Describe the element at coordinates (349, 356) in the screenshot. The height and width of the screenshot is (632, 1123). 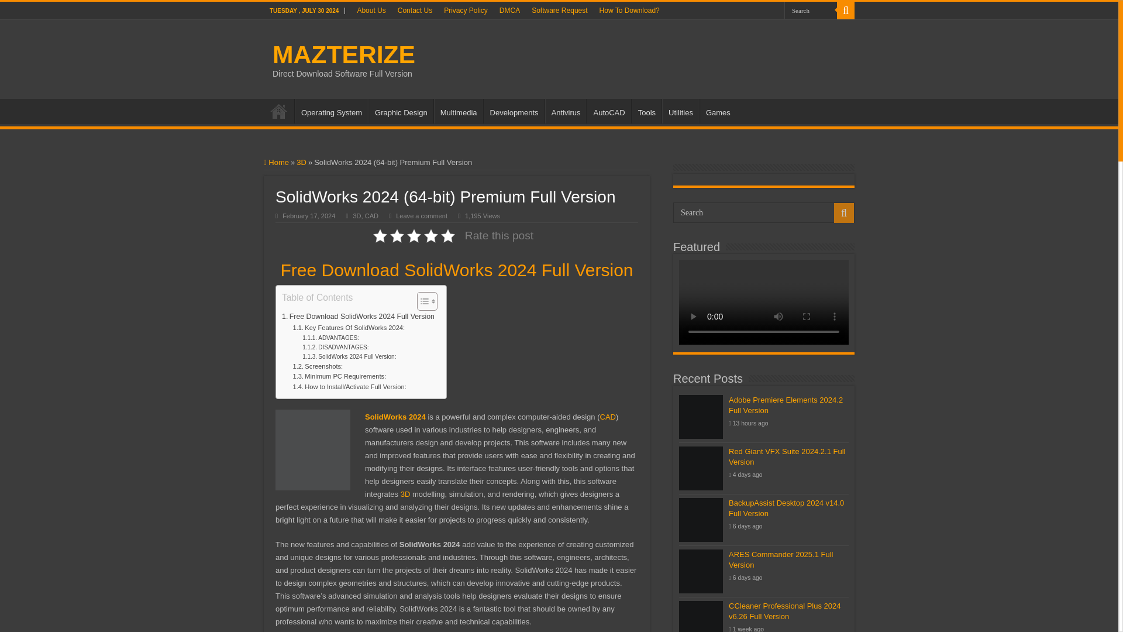
I see `SolidWorks 2024 Full Version:` at that location.